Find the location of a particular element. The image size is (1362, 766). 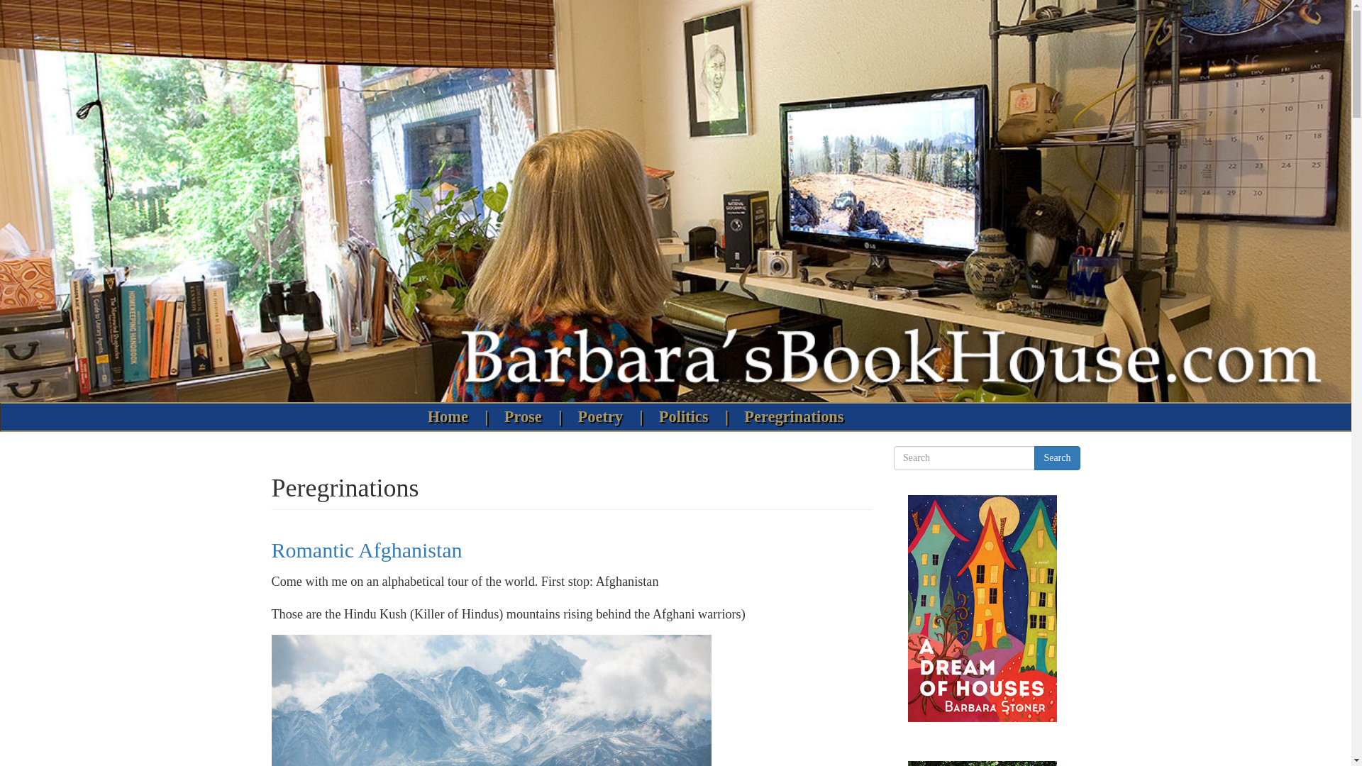

Politics is located at coordinates (687, 417).